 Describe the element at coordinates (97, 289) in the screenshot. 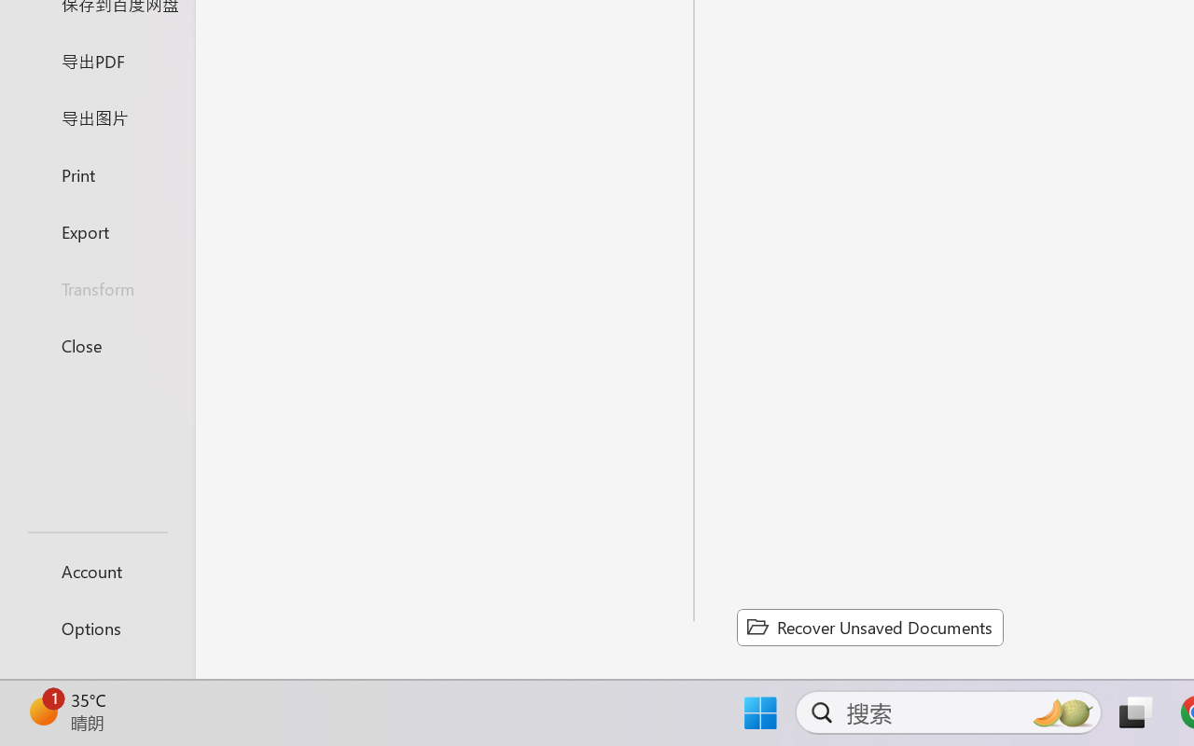

I see `Transform` at that location.